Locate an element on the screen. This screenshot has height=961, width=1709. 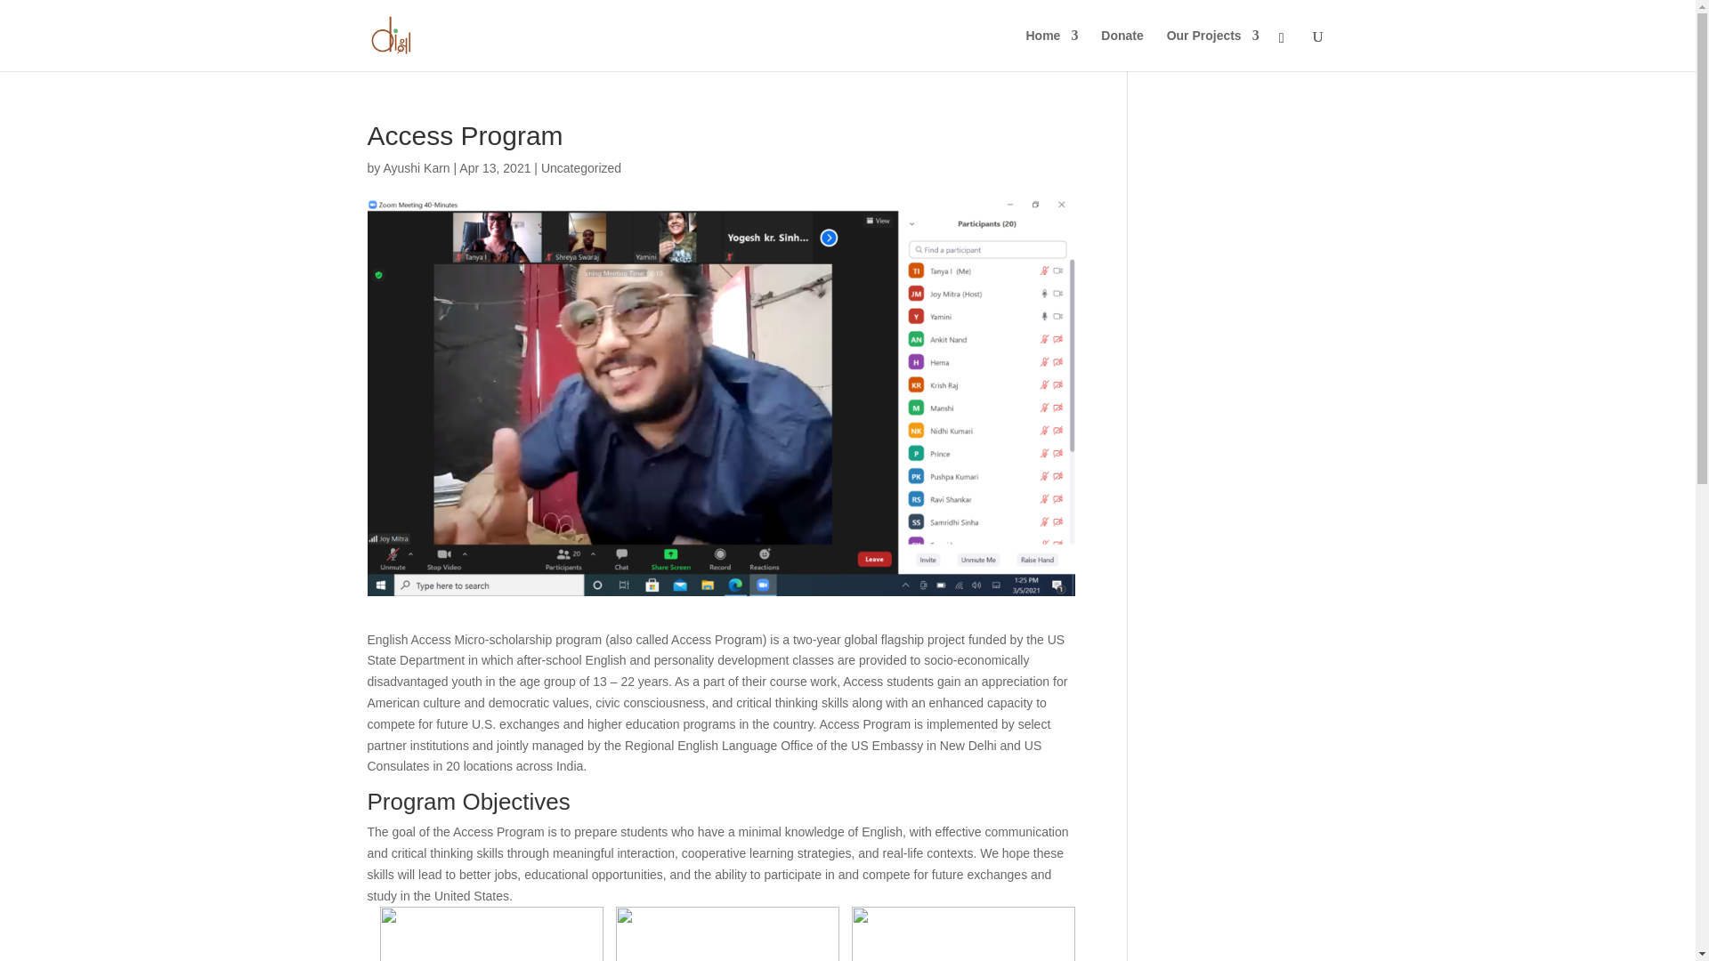
Posts by Ayushi Karn is located at coordinates (416, 167).